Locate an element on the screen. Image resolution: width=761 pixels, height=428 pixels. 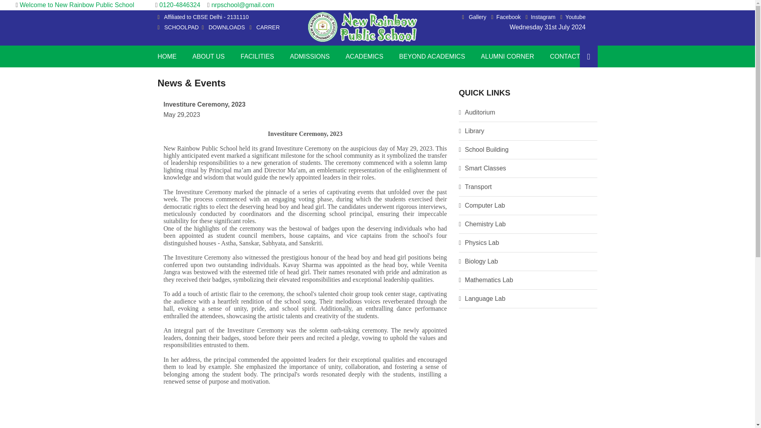
  Gallery is located at coordinates (474, 17).